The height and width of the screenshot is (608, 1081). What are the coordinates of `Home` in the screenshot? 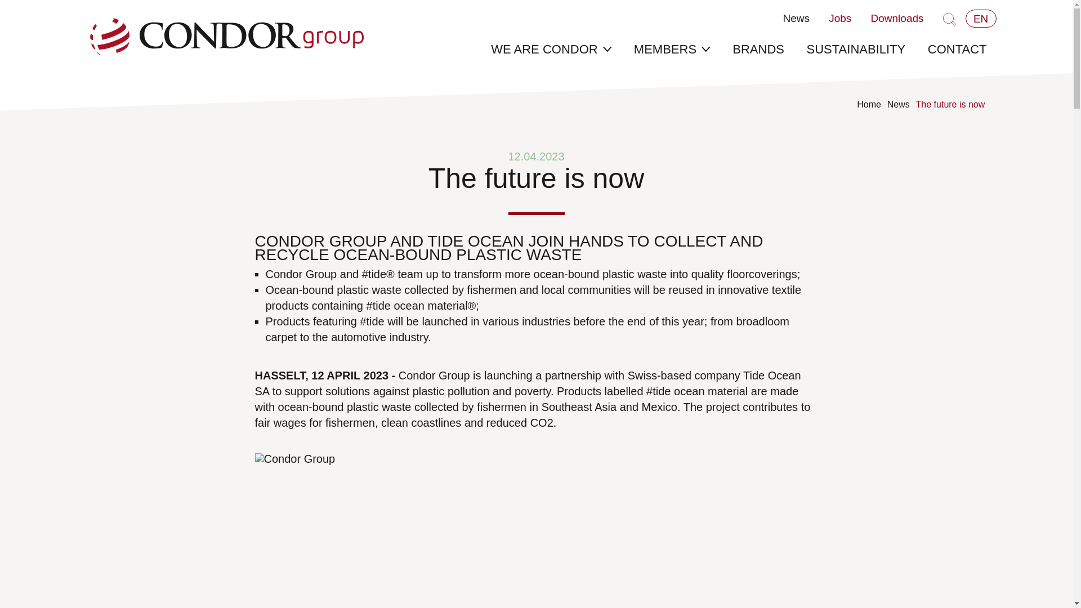 It's located at (869, 104).